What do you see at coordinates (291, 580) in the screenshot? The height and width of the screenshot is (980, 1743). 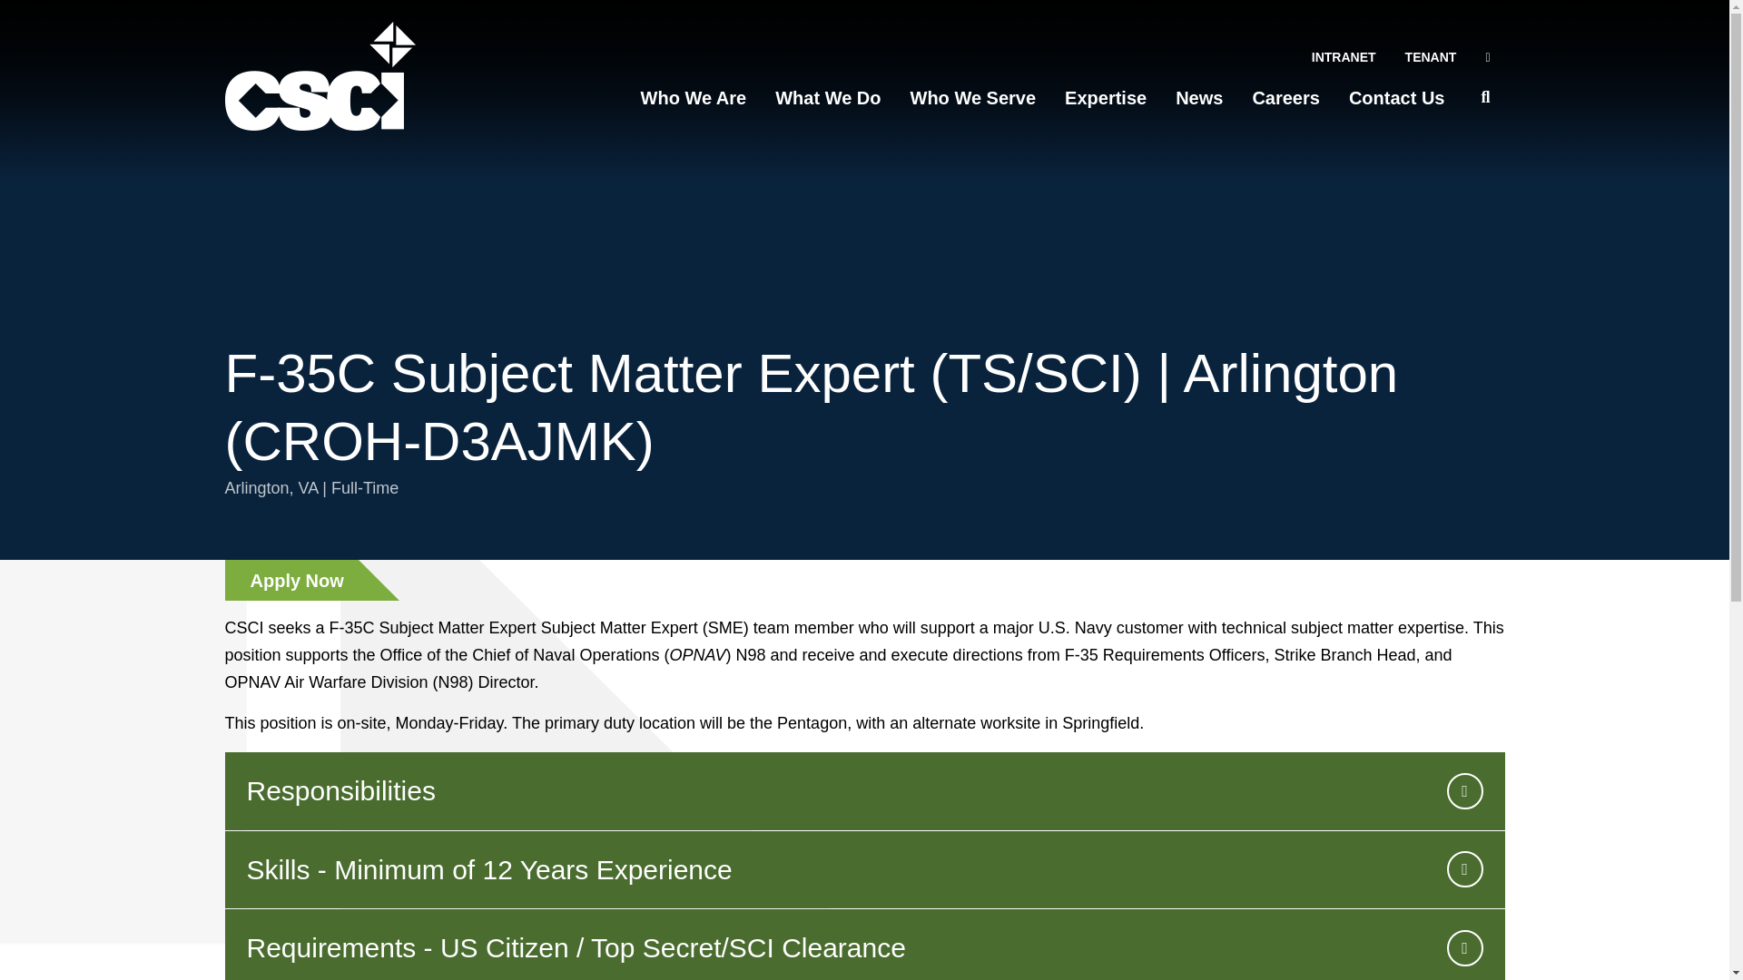 I see `Apply Now` at bounding box center [291, 580].